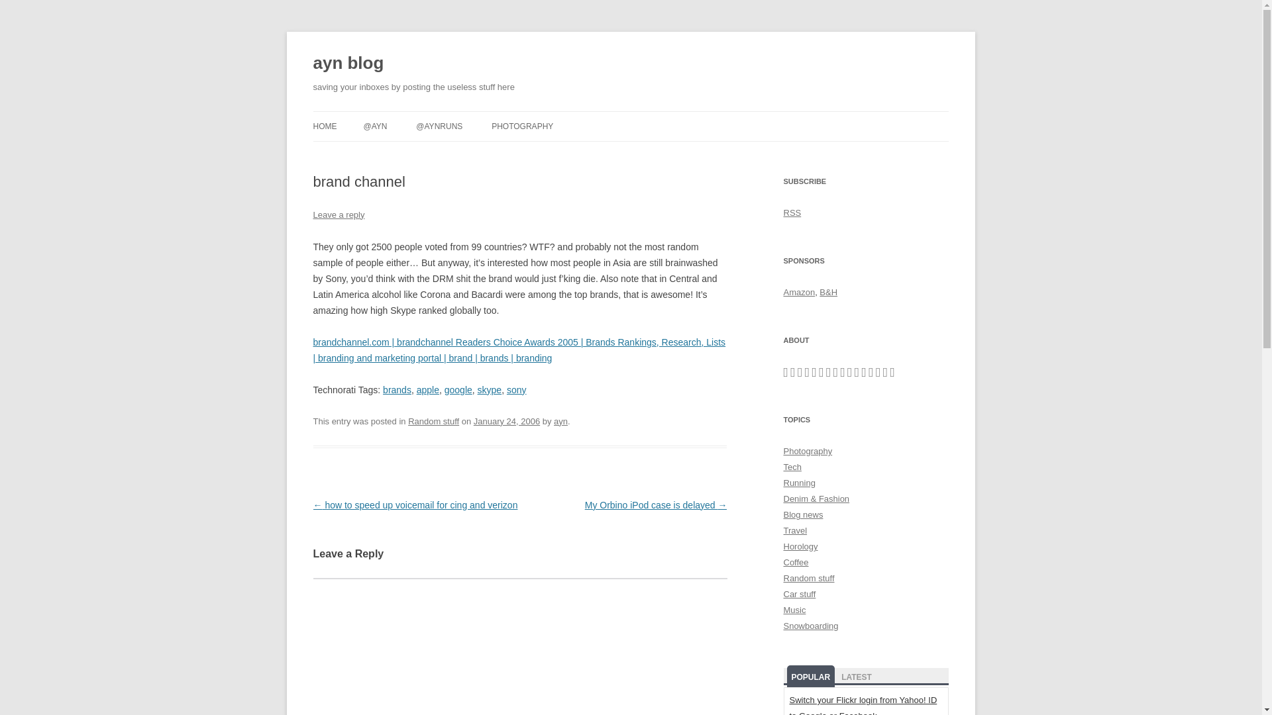  Describe the element at coordinates (490, 390) in the screenshot. I see `skype` at that location.